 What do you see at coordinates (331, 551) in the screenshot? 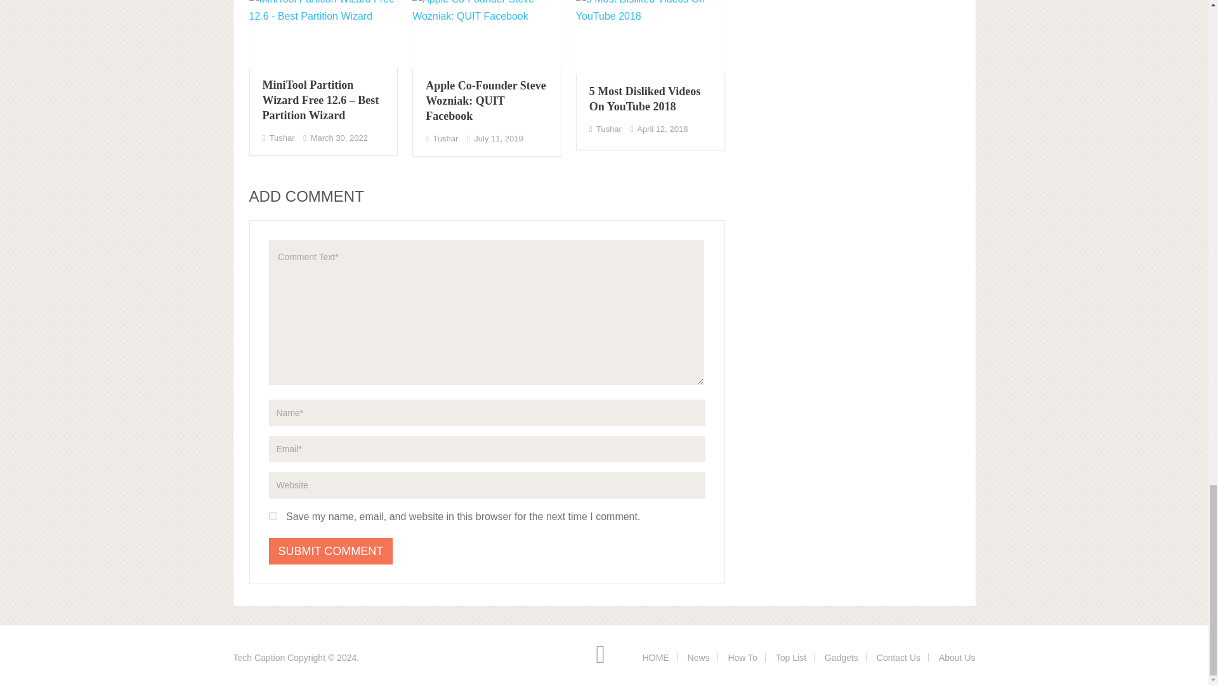
I see `Submit Comment` at bounding box center [331, 551].